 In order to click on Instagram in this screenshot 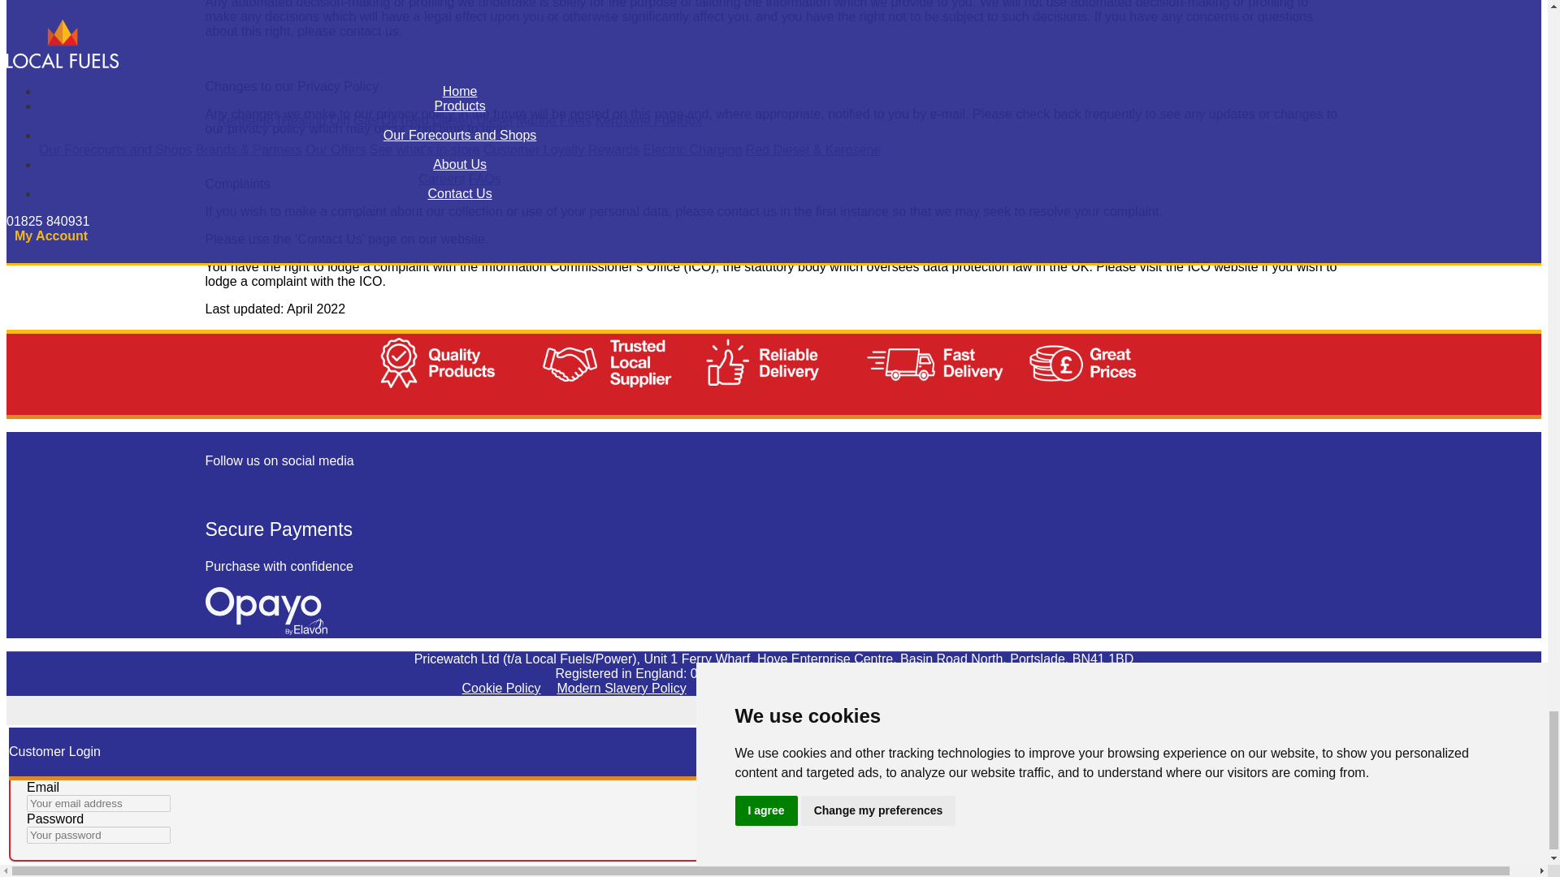, I will do `click(252, 486)`.